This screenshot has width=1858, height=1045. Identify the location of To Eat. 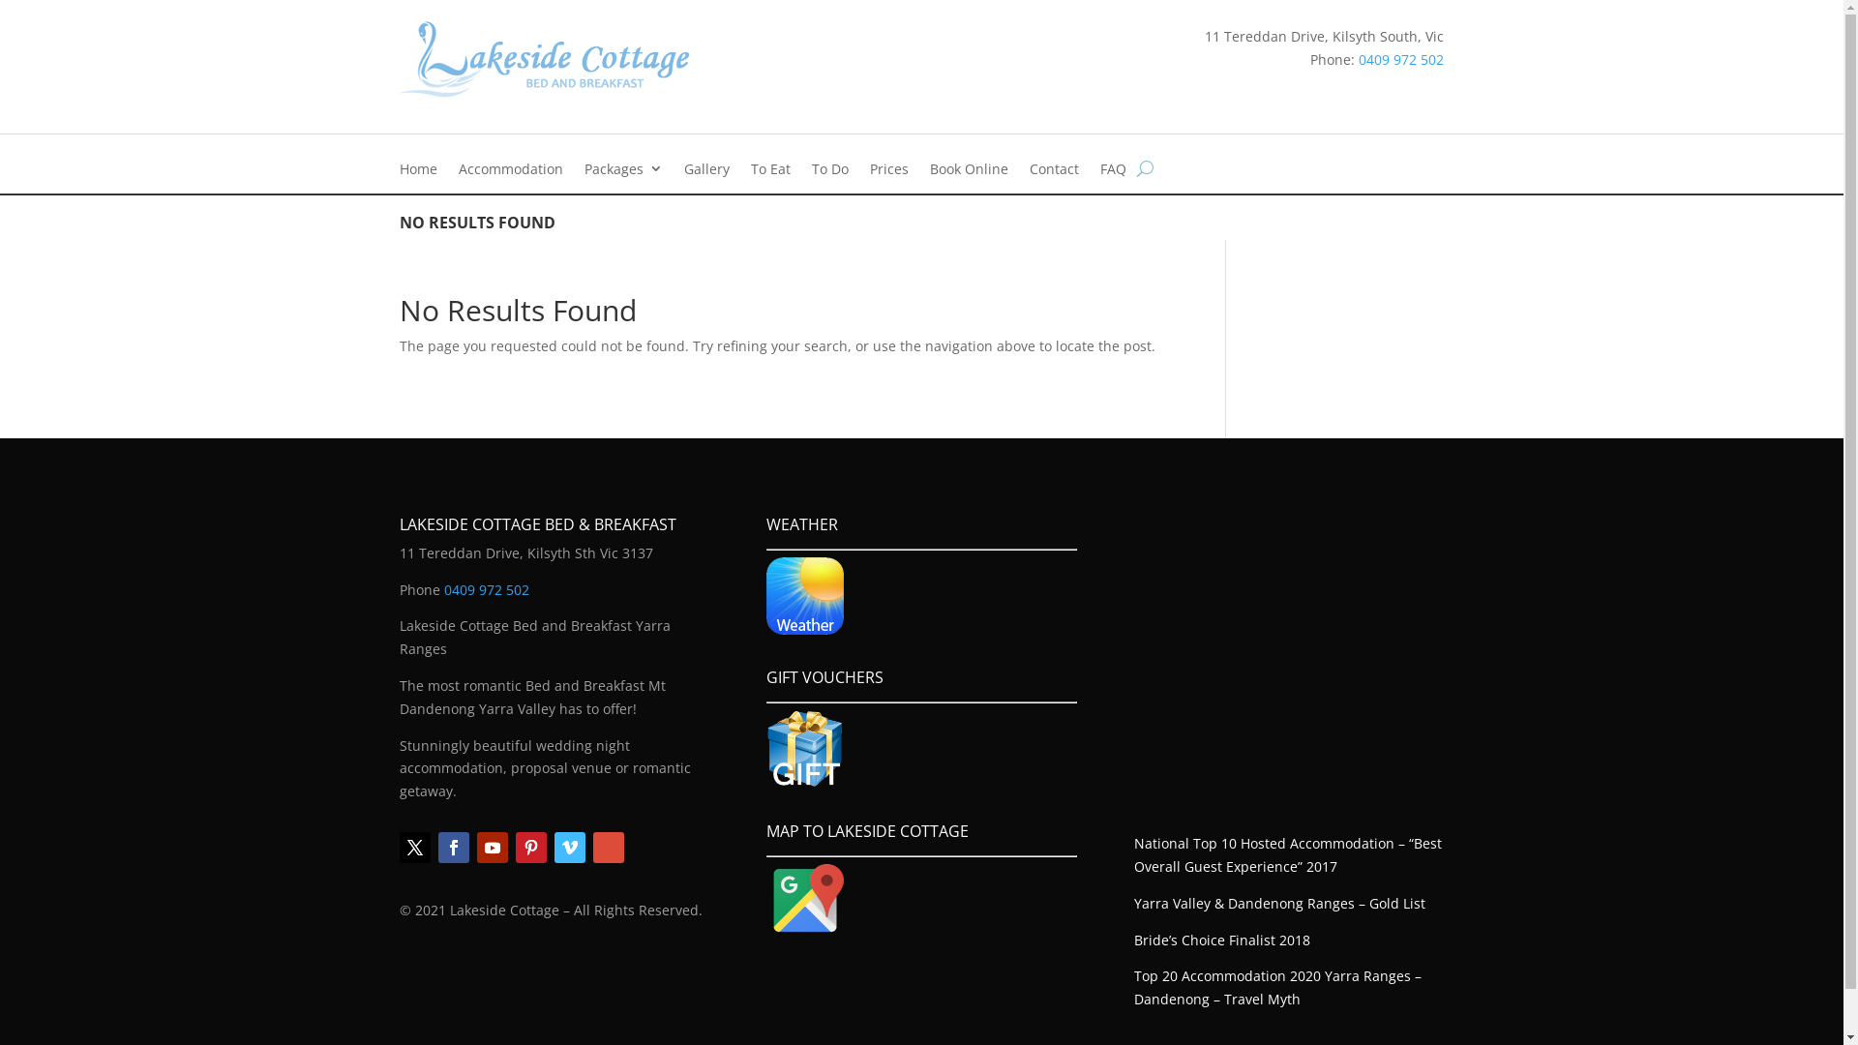
(770, 172).